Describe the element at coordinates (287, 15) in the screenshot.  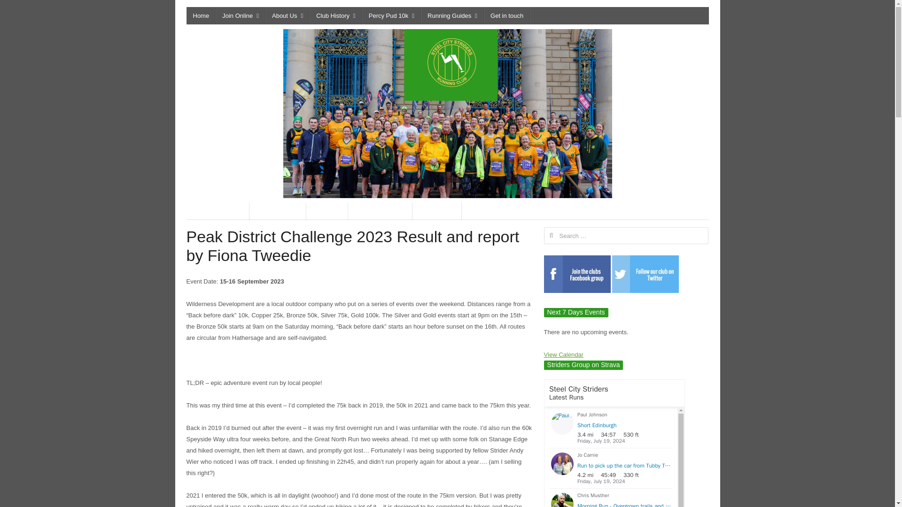
I see `About Us` at that location.